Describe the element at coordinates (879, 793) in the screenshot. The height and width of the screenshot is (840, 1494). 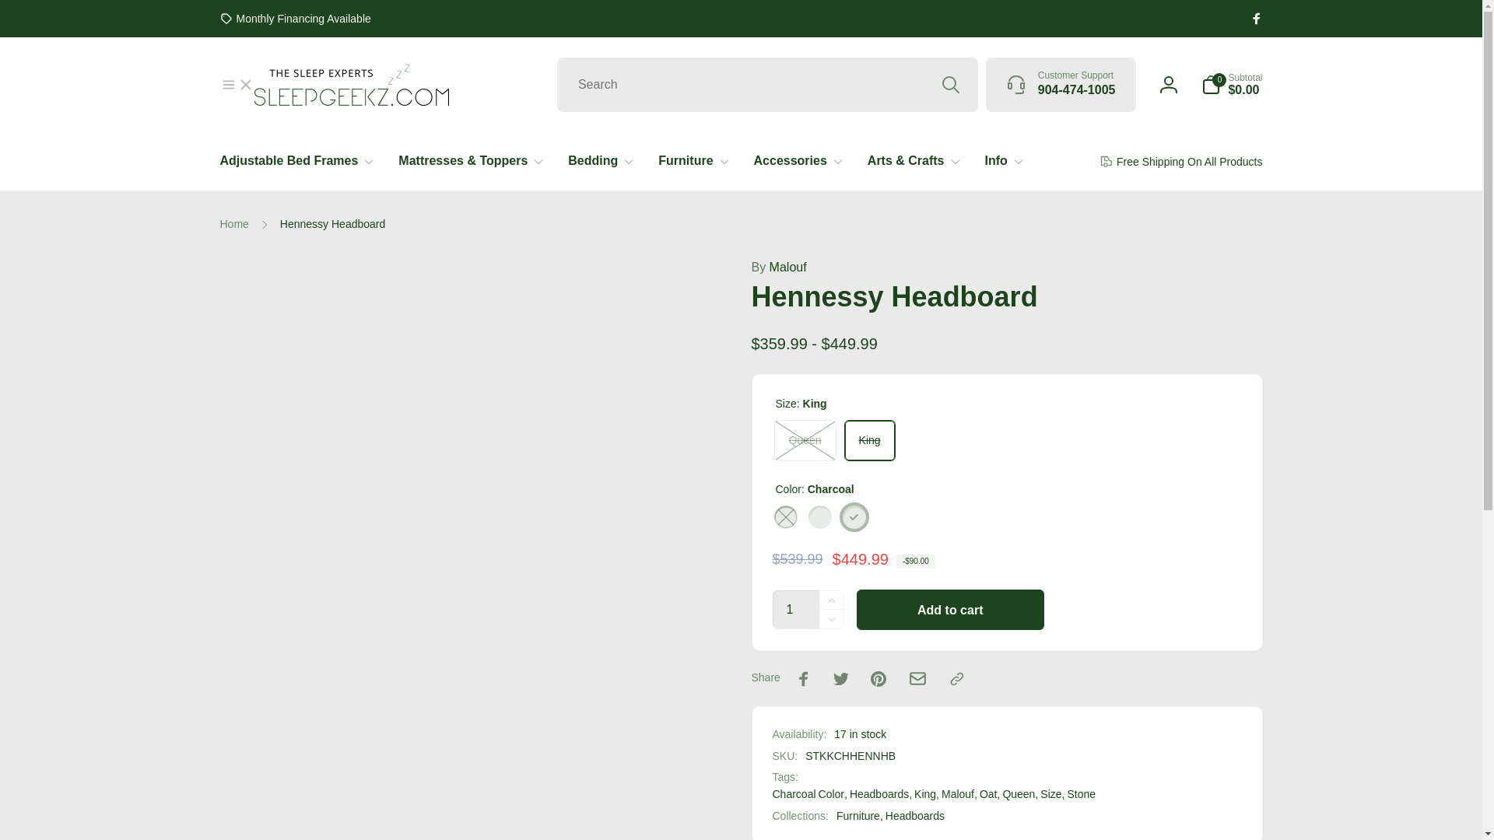
I see `Show products matching tag Headboards` at that location.